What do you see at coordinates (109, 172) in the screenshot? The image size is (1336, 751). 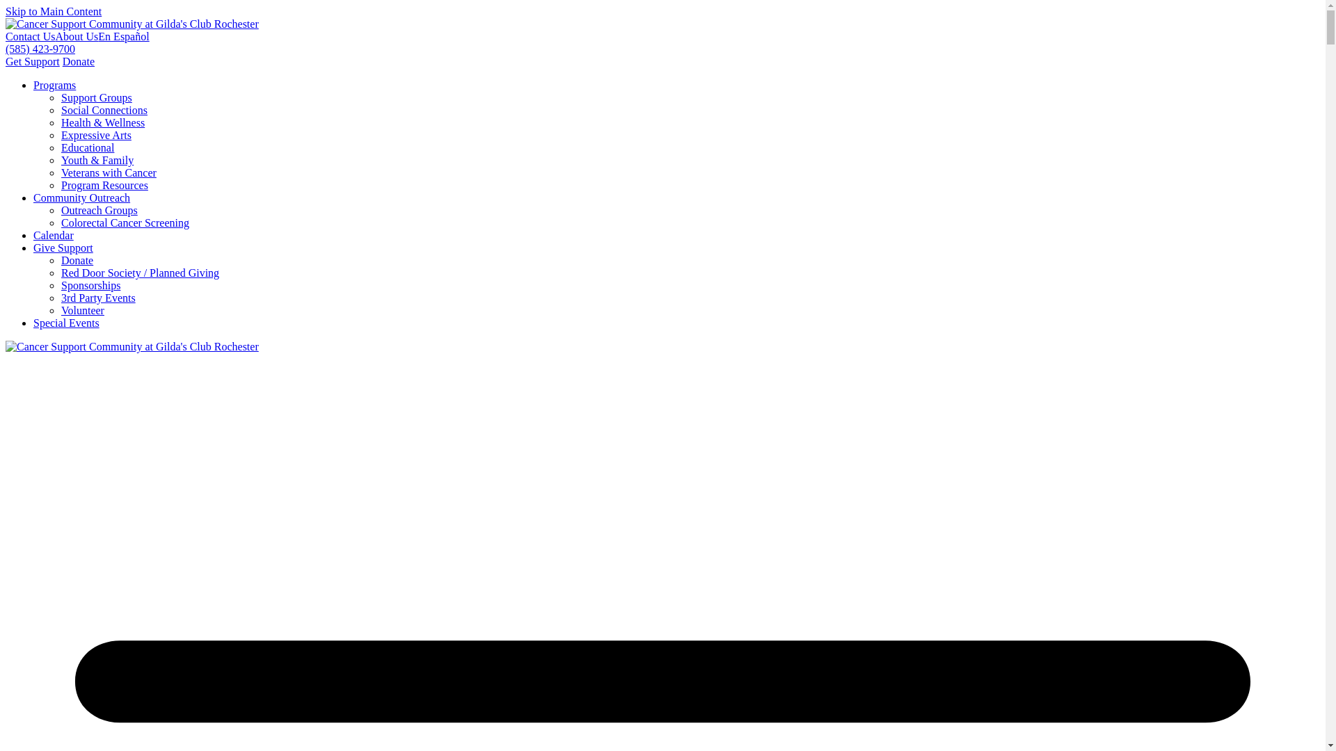 I see `Veterans with Cancer` at bounding box center [109, 172].